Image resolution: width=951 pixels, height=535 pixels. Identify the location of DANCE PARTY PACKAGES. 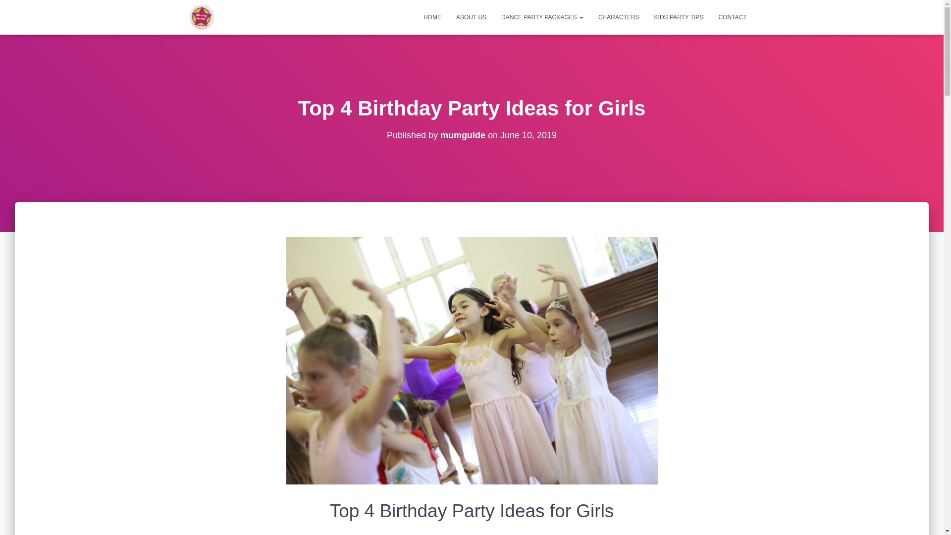
(542, 17).